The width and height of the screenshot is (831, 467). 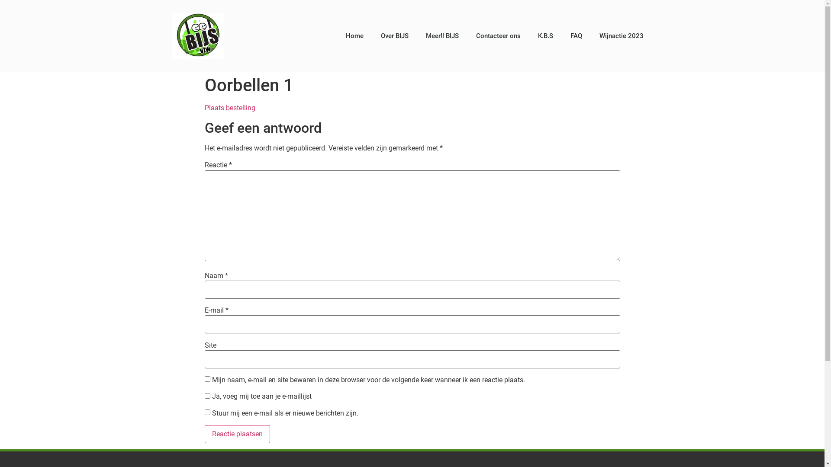 I want to click on K.B.S, so click(x=545, y=36).